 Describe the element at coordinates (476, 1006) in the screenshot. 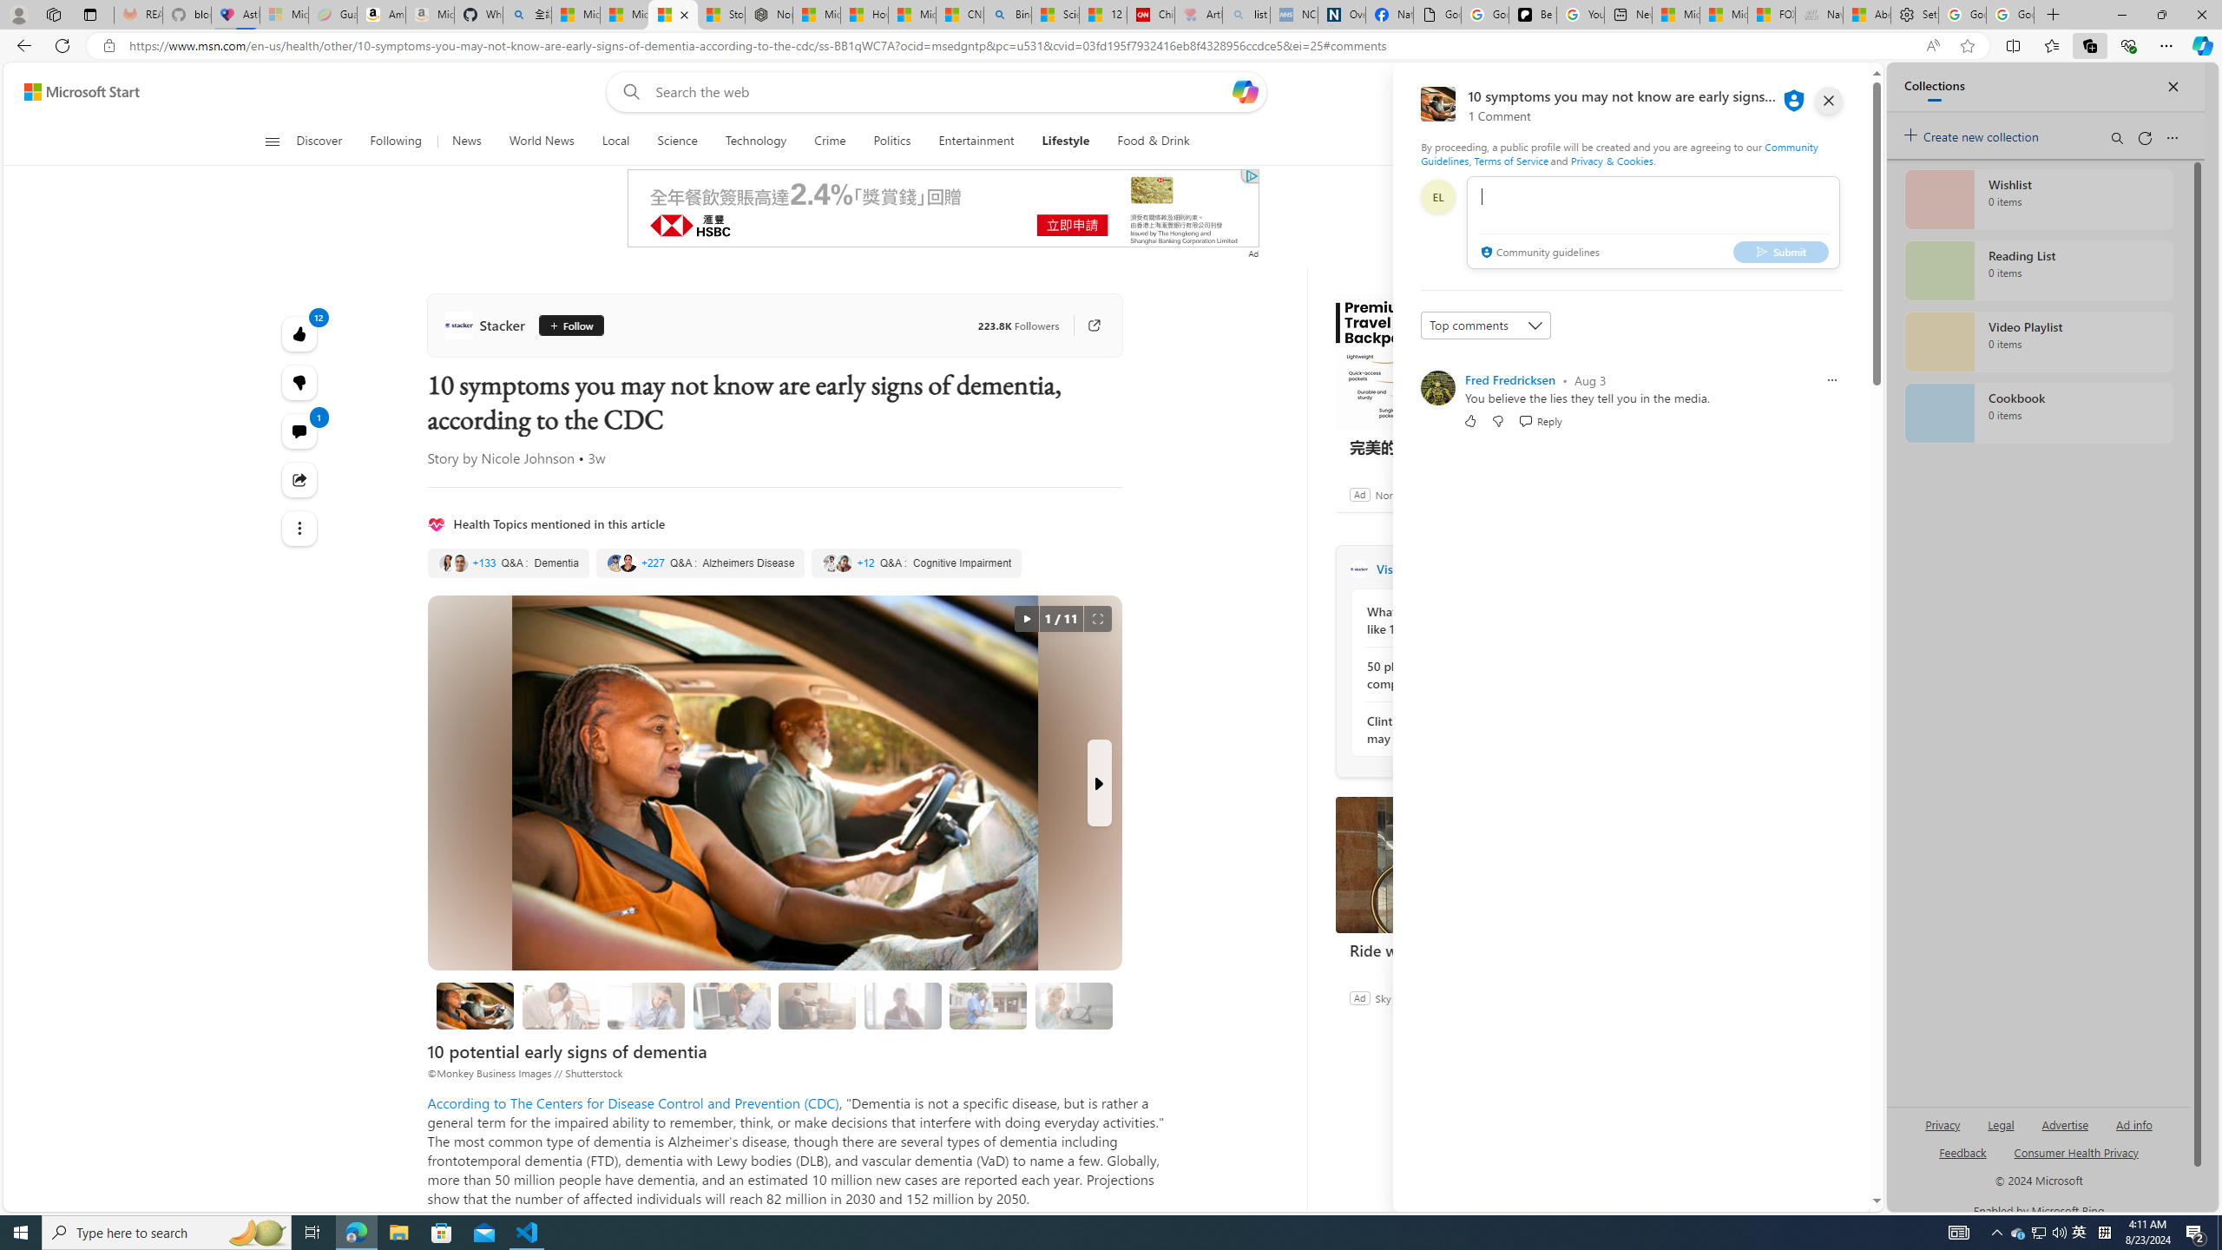

I see `10 potential early signs of dementia` at that location.